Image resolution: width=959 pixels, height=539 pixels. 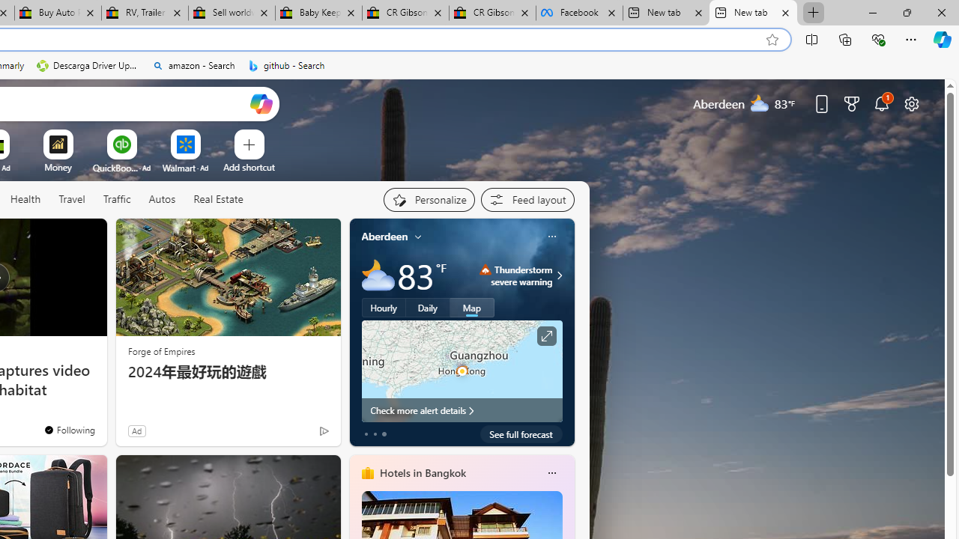 What do you see at coordinates (485, 269) in the screenshot?
I see `Thunderstorm - Severe` at bounding box center [485, 269].